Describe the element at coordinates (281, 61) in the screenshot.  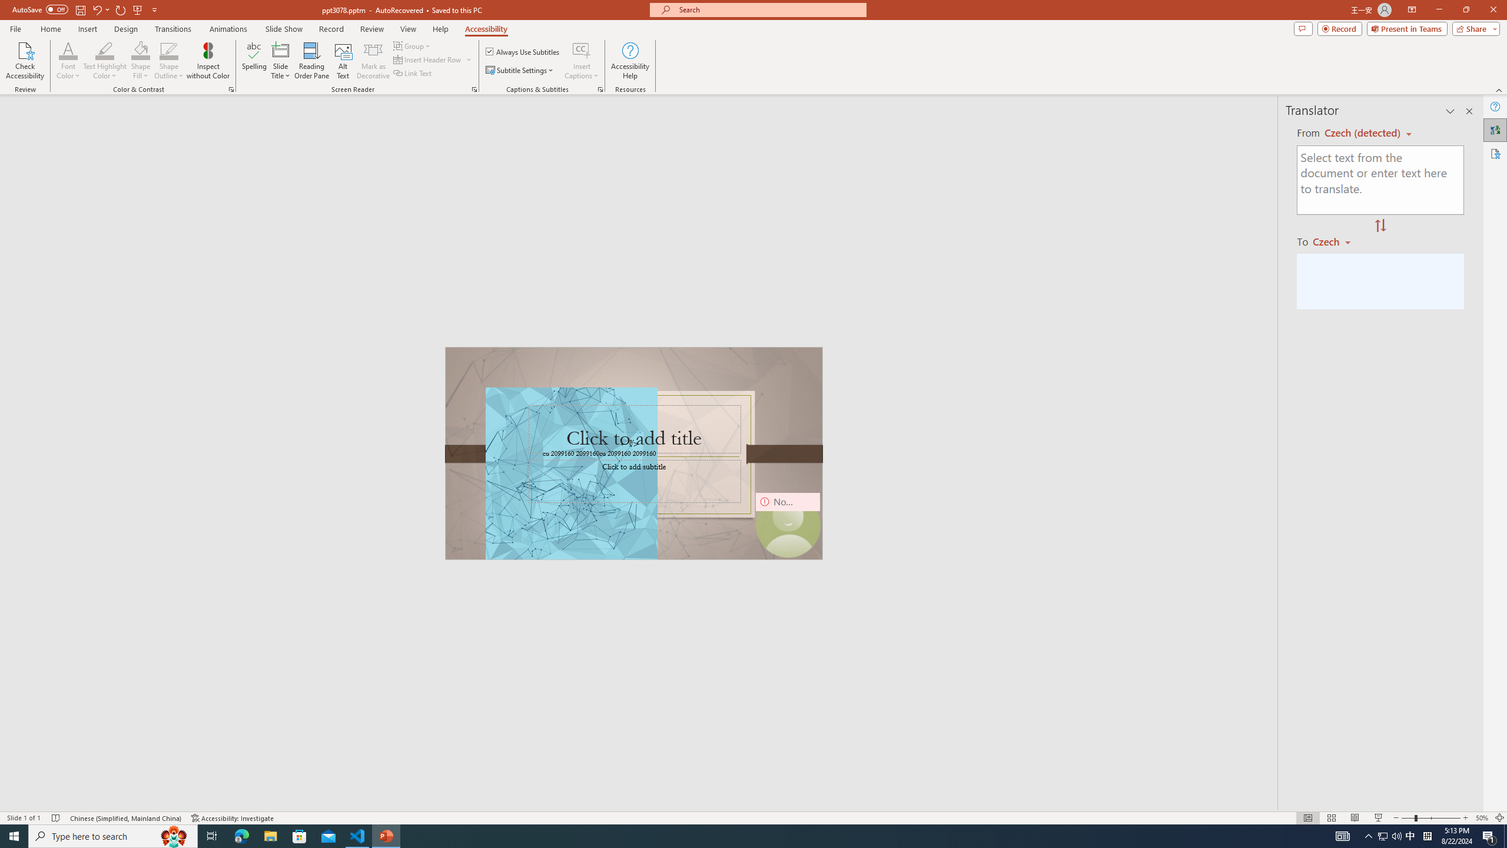
I see `Slide Title` at that location.